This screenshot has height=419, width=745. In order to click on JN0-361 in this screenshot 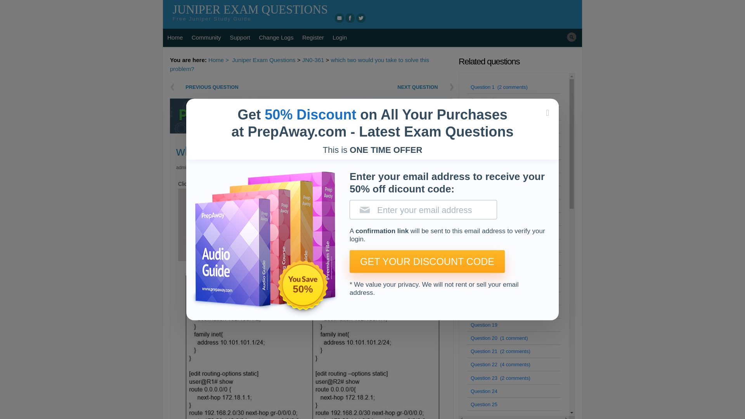, I will do `click(313, 60)`.